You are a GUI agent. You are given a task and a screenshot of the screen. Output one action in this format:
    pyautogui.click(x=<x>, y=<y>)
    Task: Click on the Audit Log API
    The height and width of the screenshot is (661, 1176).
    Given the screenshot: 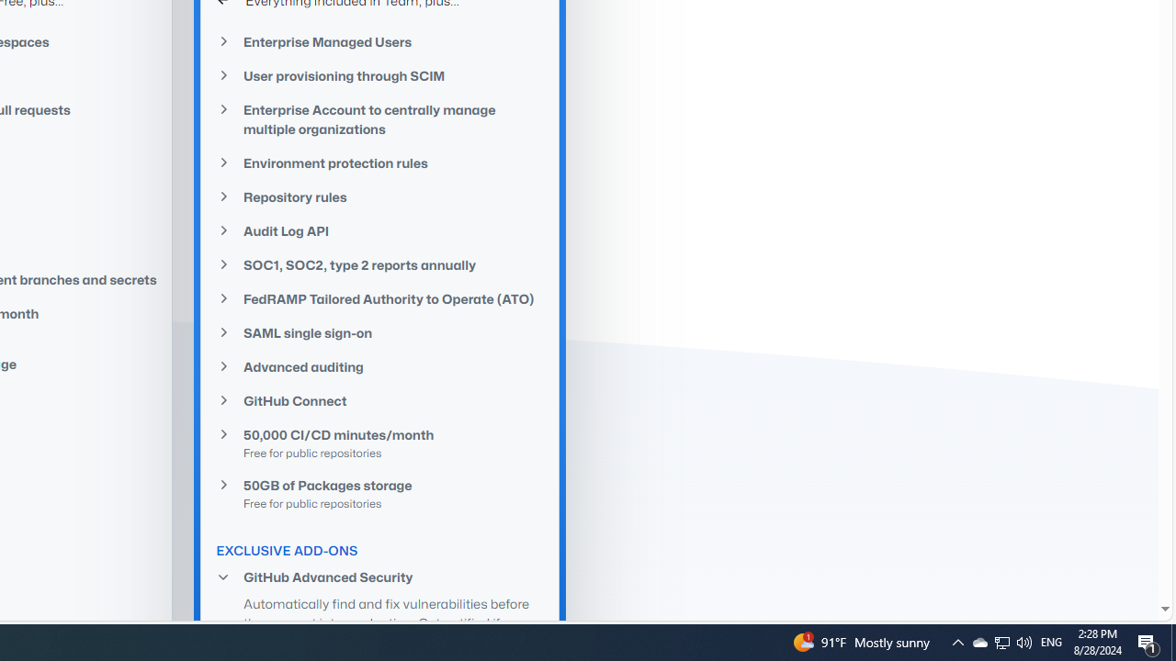 What is the action you would take?
    pyautogui.click(x=380, y=231)
    